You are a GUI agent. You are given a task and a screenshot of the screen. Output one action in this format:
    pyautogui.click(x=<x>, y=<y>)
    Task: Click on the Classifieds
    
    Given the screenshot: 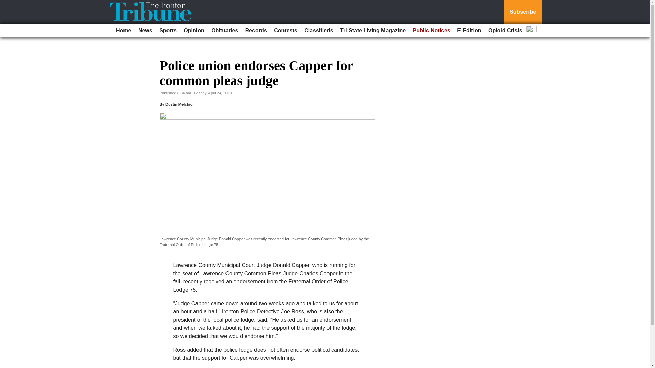 What is the action you would take?
    pyautogui.click(x=318, y=31)
    